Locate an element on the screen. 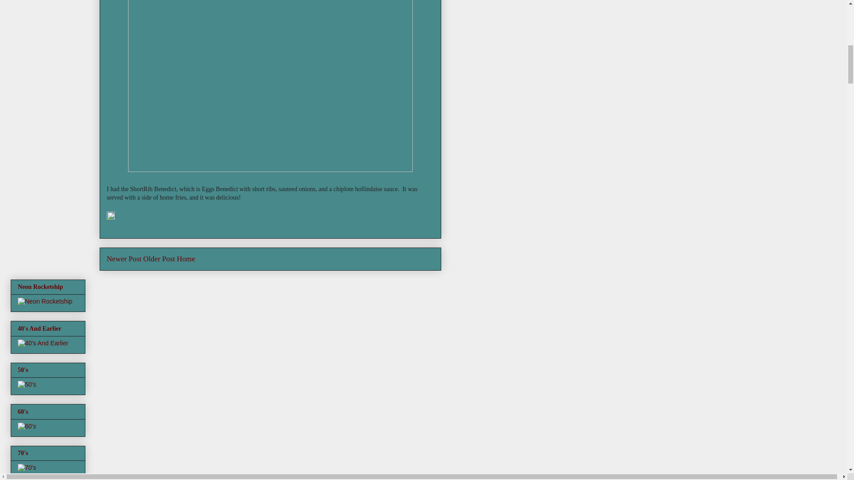  Home is located at coordinates (186, 259).